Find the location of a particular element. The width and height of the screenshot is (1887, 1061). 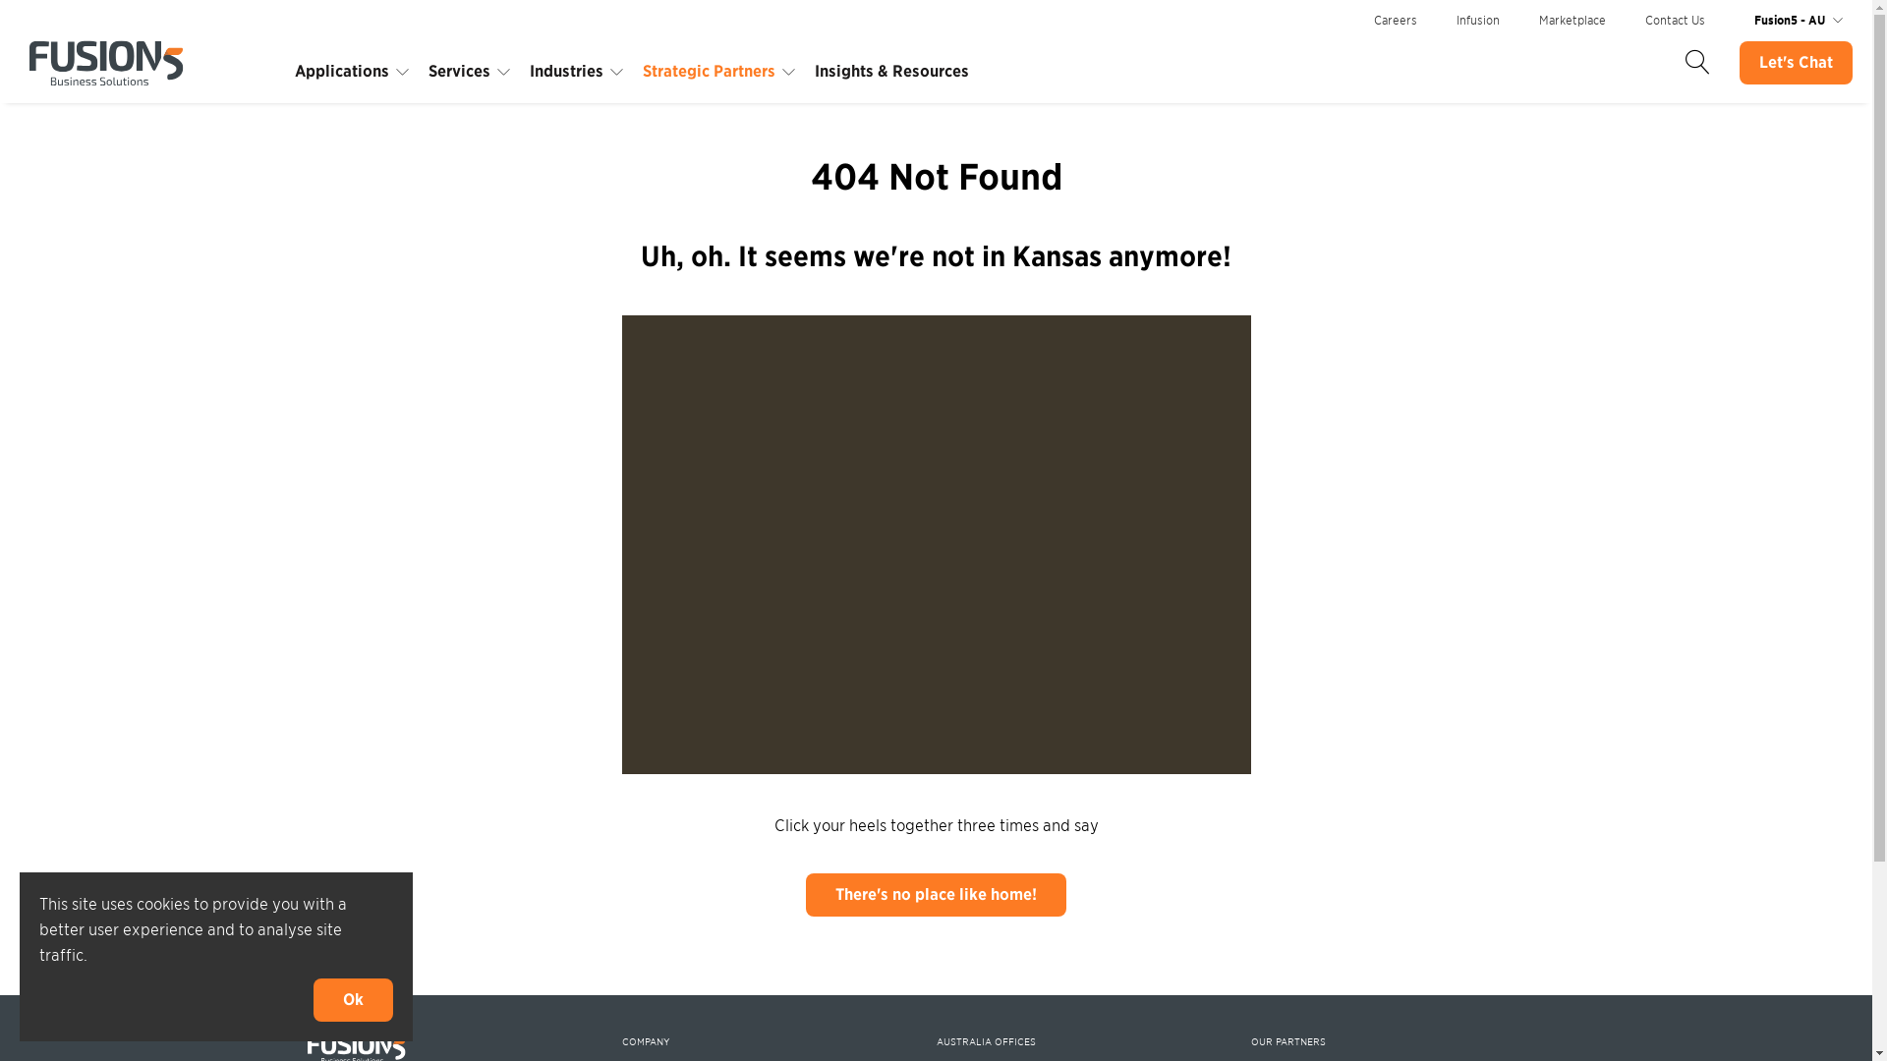

Search is located at coordinates (1698, 63).